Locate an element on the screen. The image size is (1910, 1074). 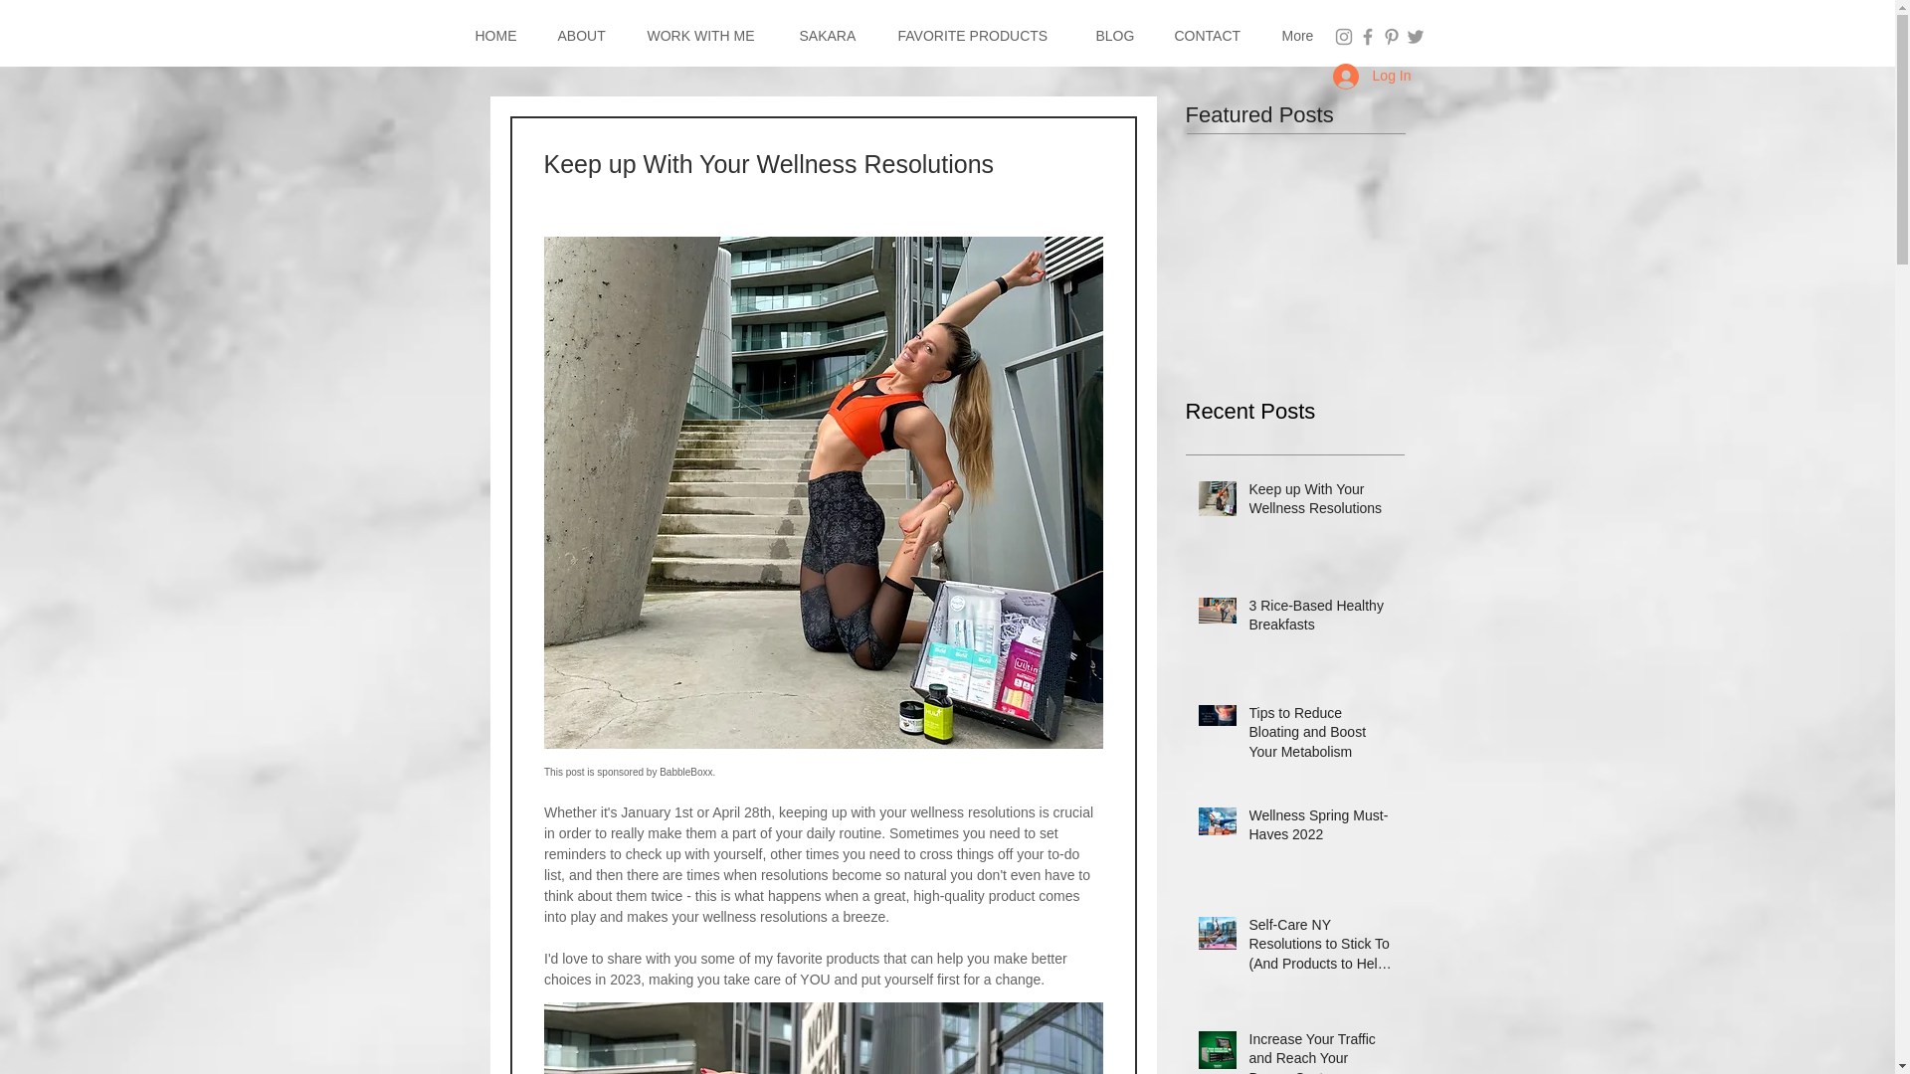
Increase Your Traffic and Reach Your Dream Customers is located at coordinates (1320, 1052).